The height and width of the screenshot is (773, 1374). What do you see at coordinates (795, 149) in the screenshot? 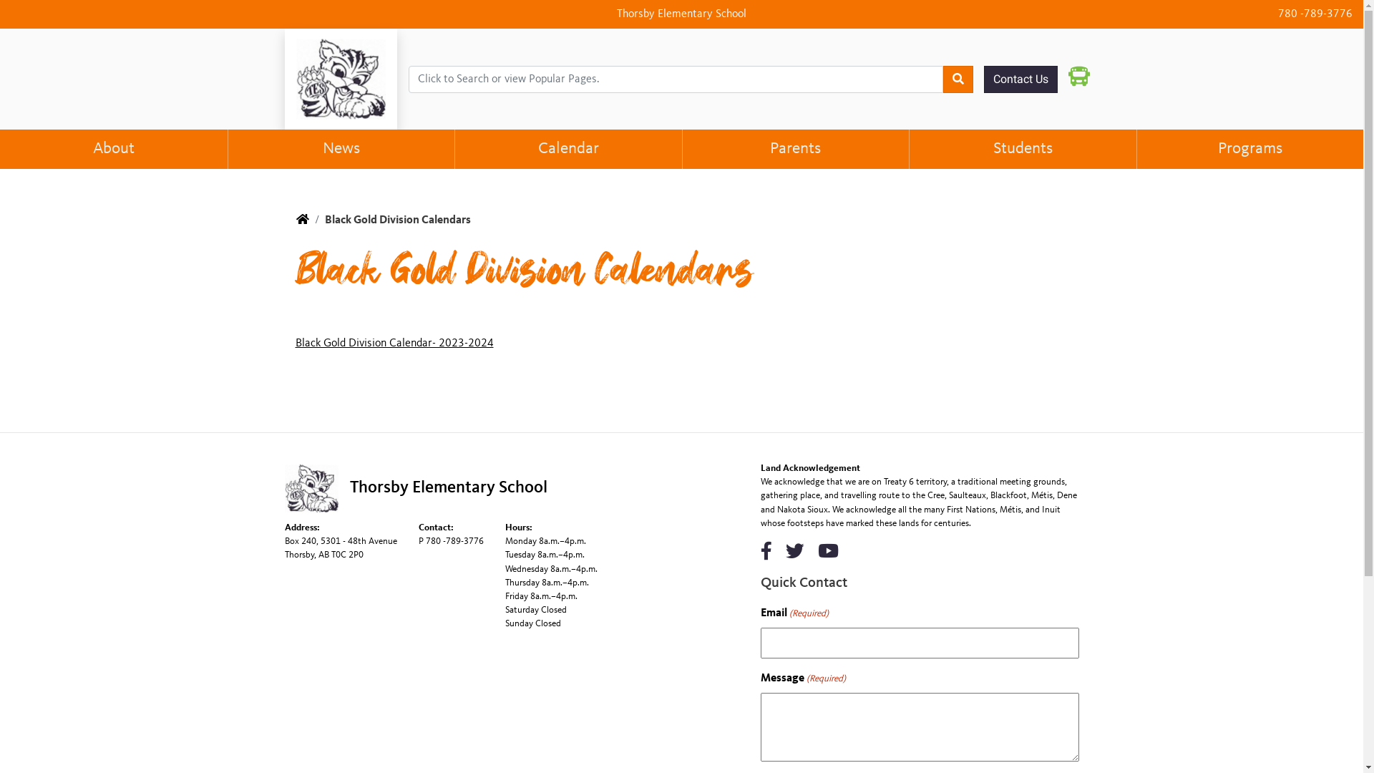
I see `Parents` at bounding box center [795, 149].